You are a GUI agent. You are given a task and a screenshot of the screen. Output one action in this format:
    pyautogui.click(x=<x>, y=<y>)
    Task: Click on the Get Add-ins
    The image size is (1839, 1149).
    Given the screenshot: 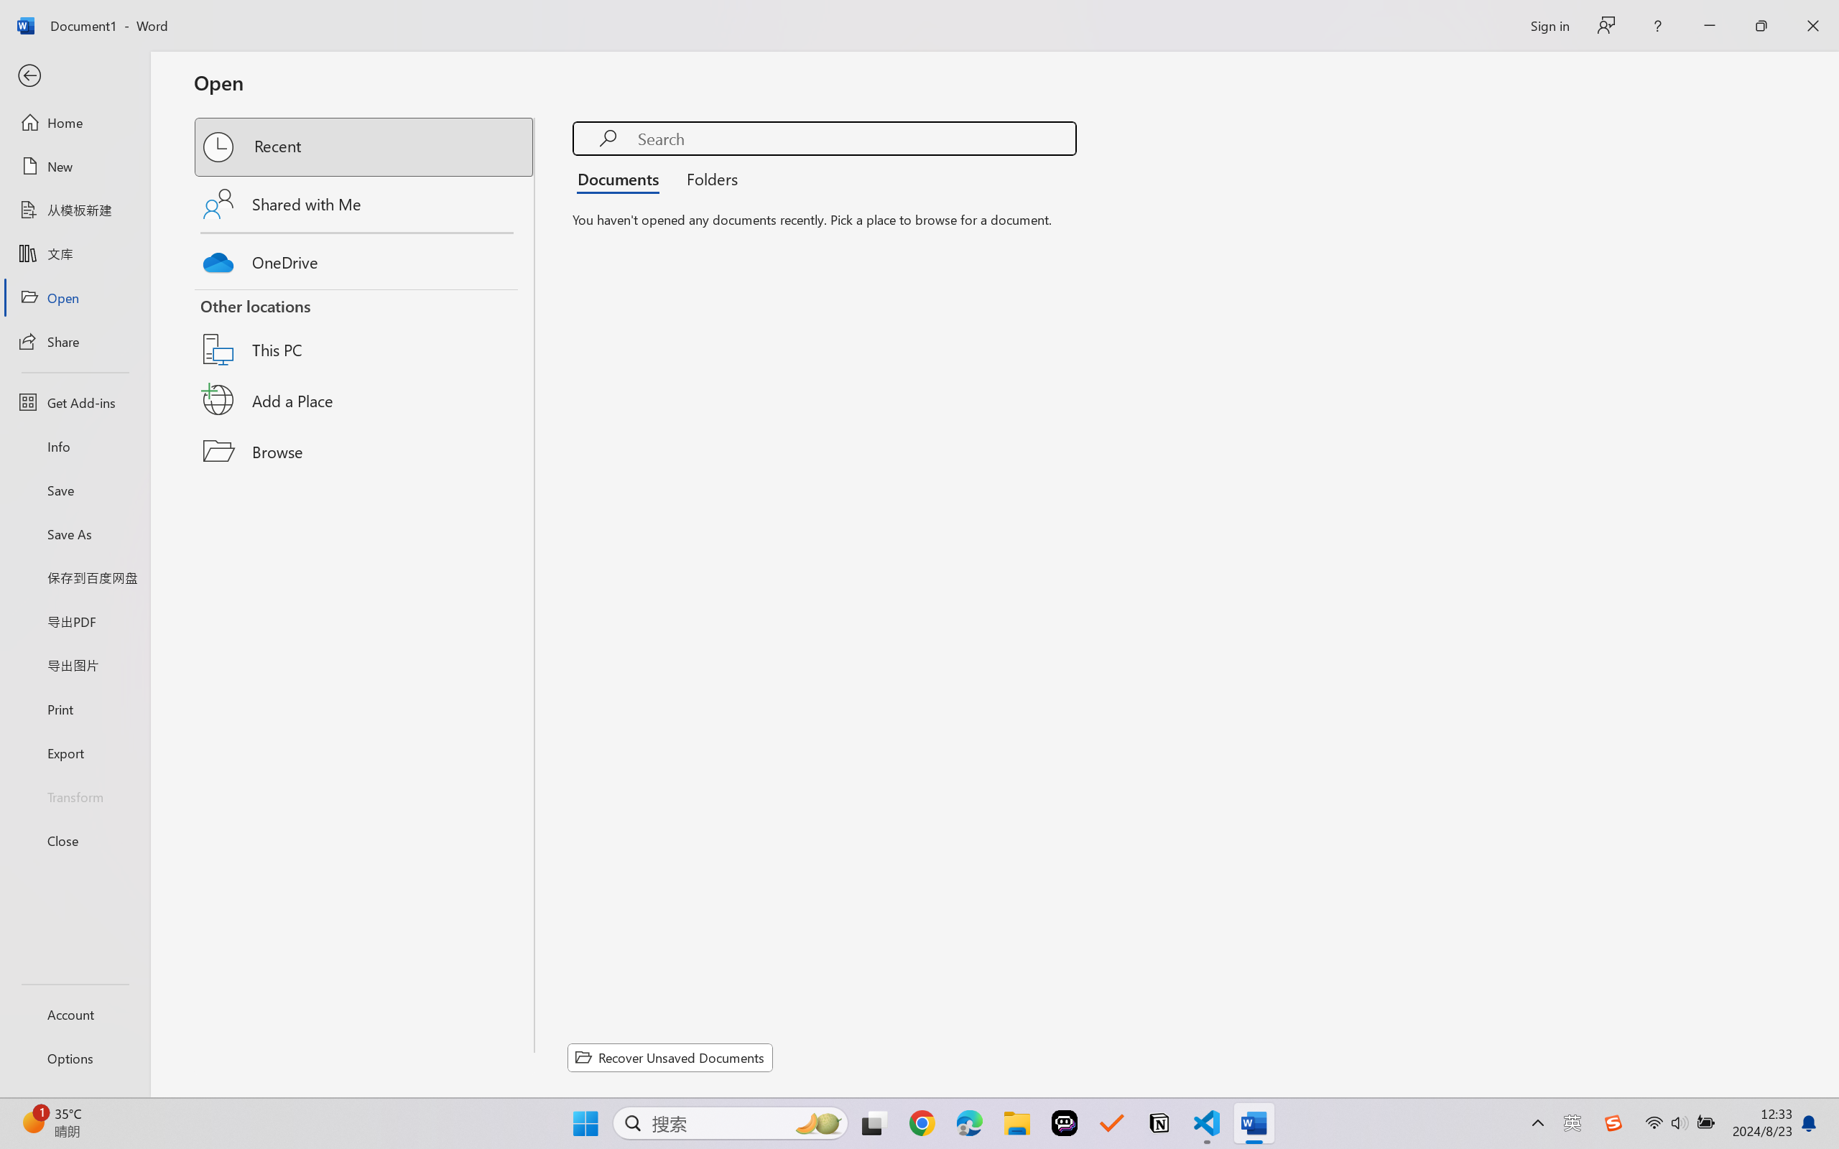 What is the action you would take?
    pyautogui.click(x=75, y=402)
    